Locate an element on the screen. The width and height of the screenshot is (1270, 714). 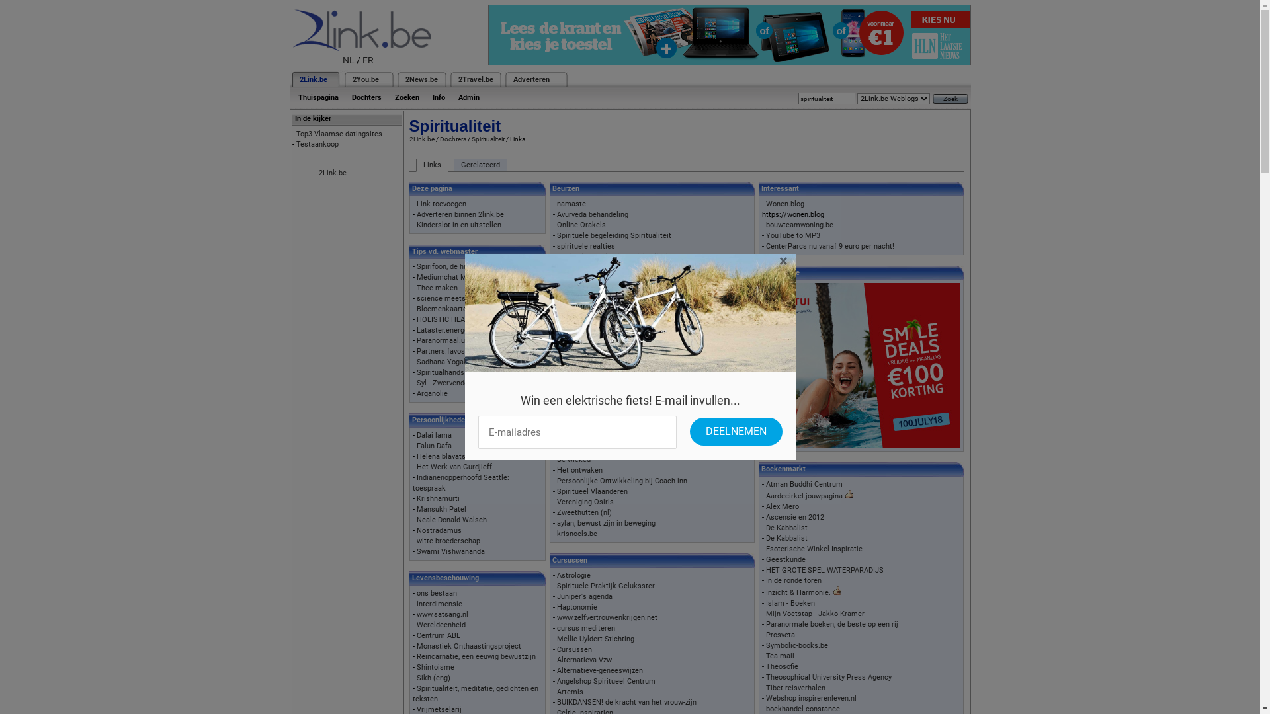
Spiritualiteit, meditatie, gedichten en teksten is located at coordinates (476, 694).